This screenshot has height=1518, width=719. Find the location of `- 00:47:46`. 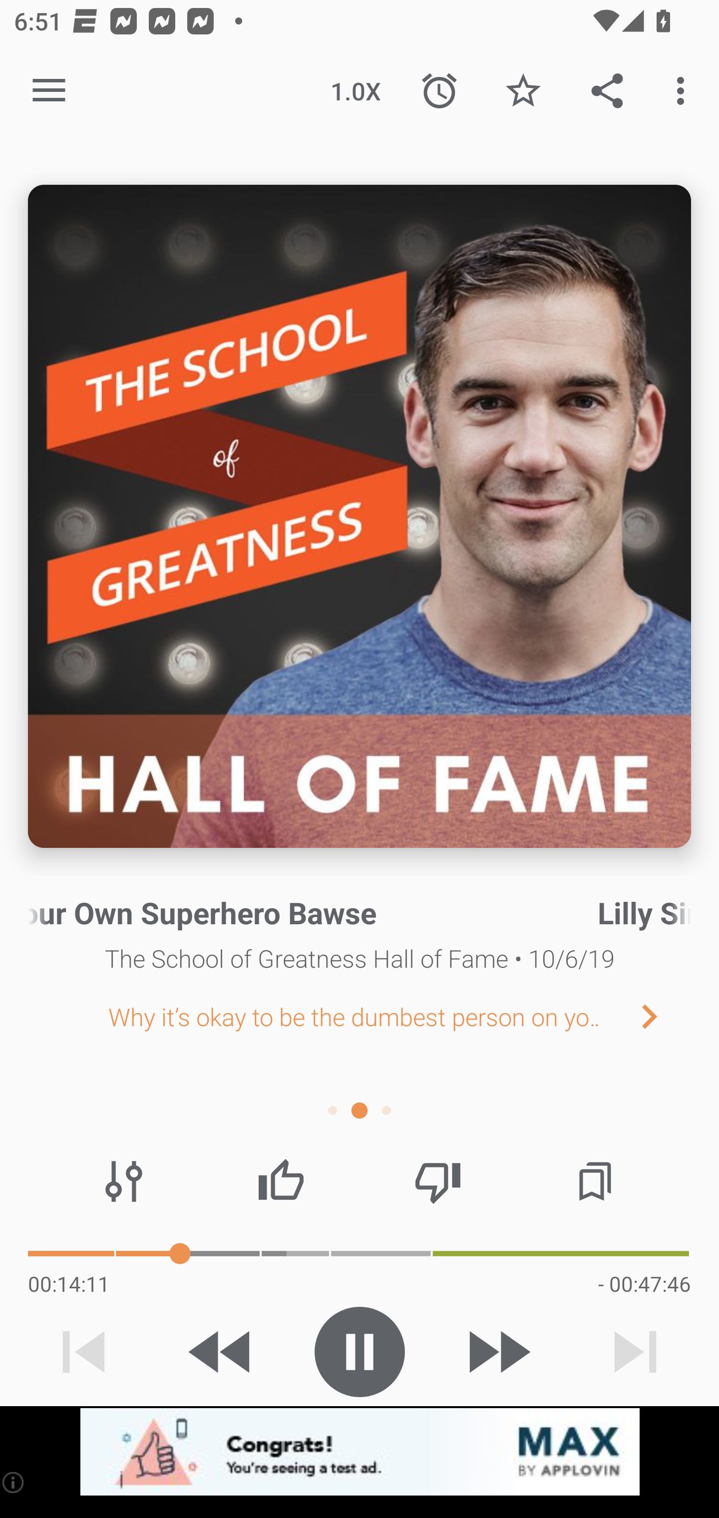

- 00:47:46 is located at coordinates (644, 1283).